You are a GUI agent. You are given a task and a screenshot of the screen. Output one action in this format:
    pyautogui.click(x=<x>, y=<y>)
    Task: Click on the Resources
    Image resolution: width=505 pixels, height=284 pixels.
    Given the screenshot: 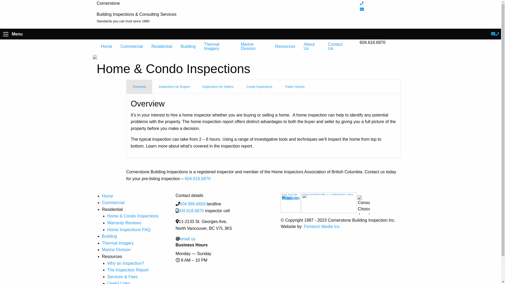 What is the action you would take?
    pyautogui.click(x=285, y=47)
    